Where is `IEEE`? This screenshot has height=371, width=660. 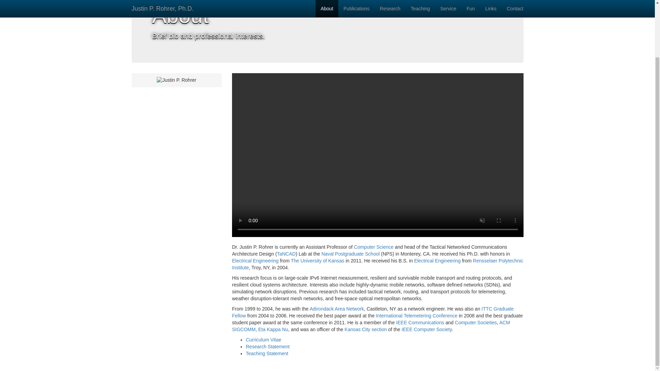
IEEE is located at coordinates (401, 322).